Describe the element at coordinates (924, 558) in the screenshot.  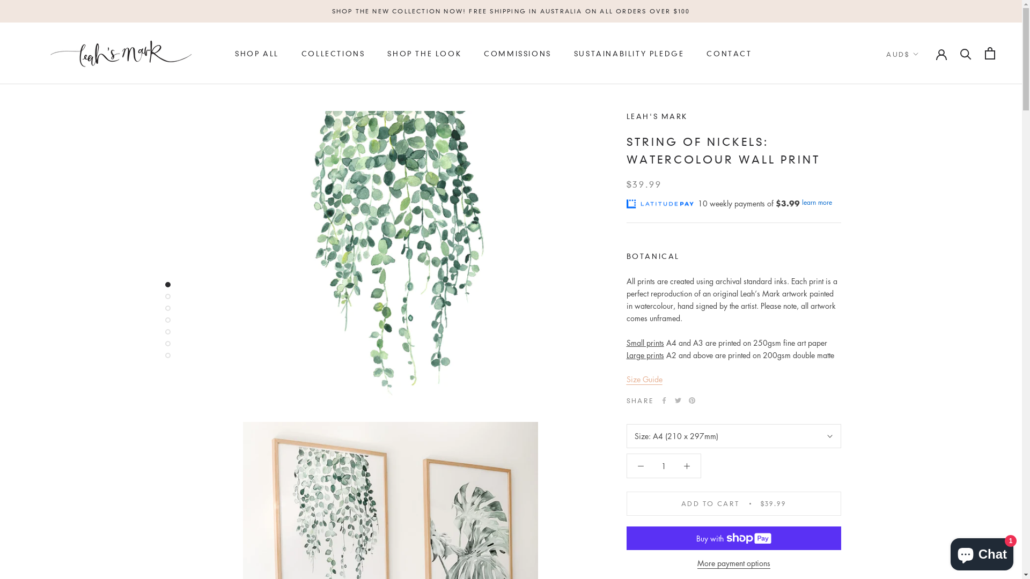
I see `ETB` at that location.